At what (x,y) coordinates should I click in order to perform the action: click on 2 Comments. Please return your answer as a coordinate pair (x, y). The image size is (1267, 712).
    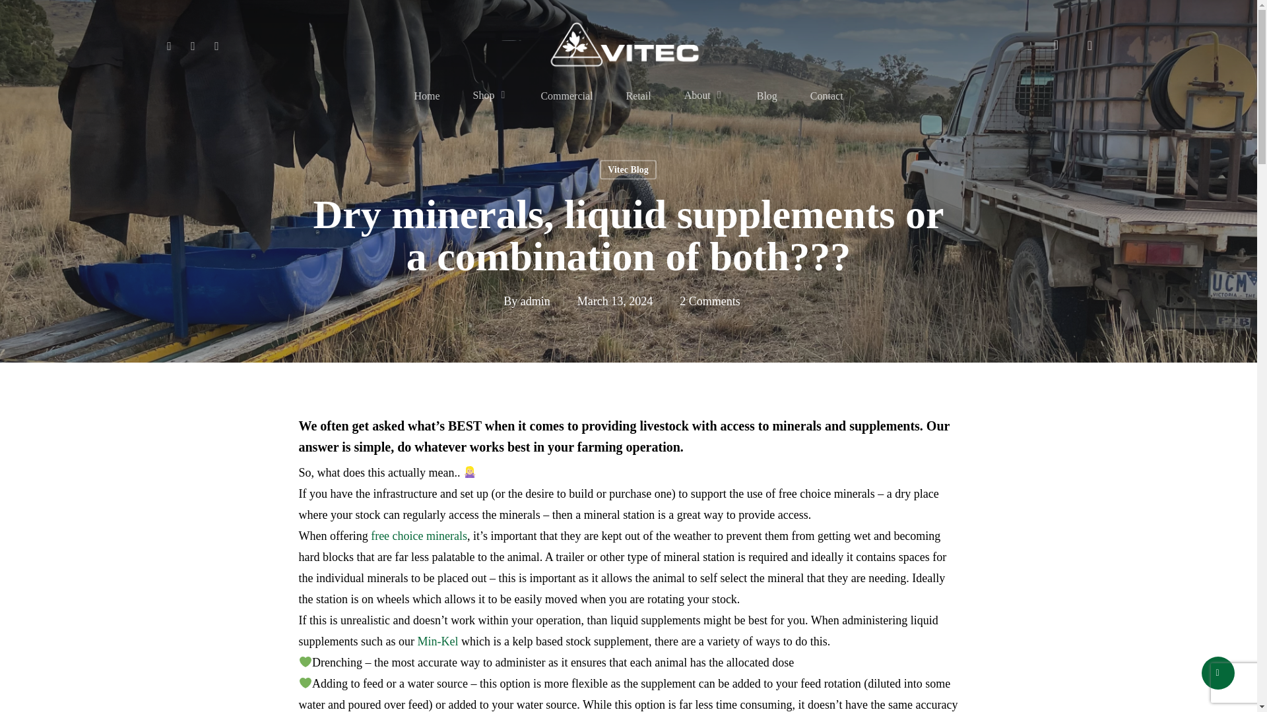
    Looking at the image, I should click on (709, 301).